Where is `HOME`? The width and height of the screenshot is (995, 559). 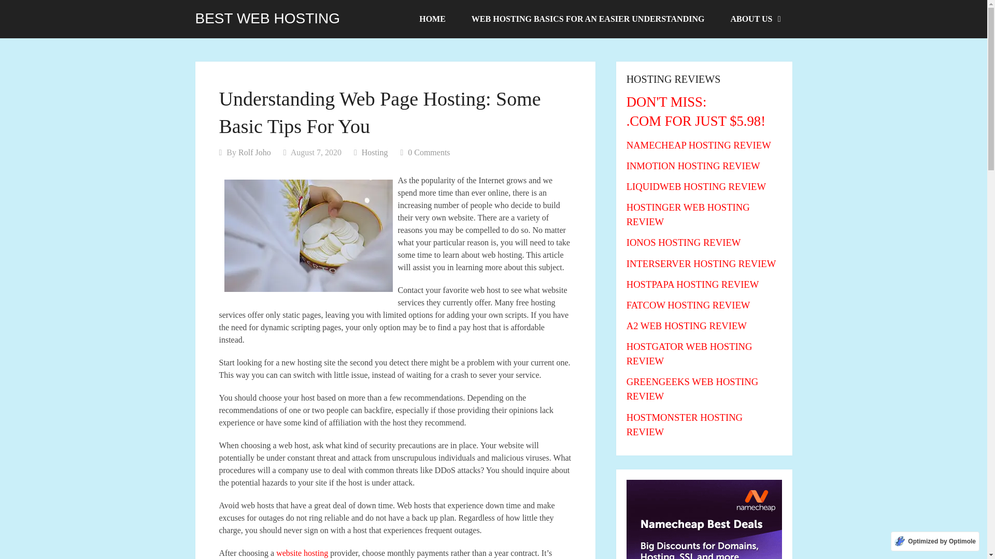 HOME is located at coordinates (432, 19).